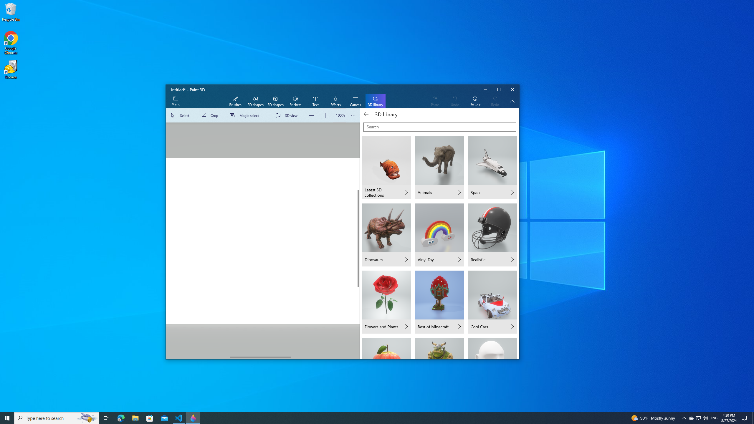  I want to click on Space, so click(492, 168).